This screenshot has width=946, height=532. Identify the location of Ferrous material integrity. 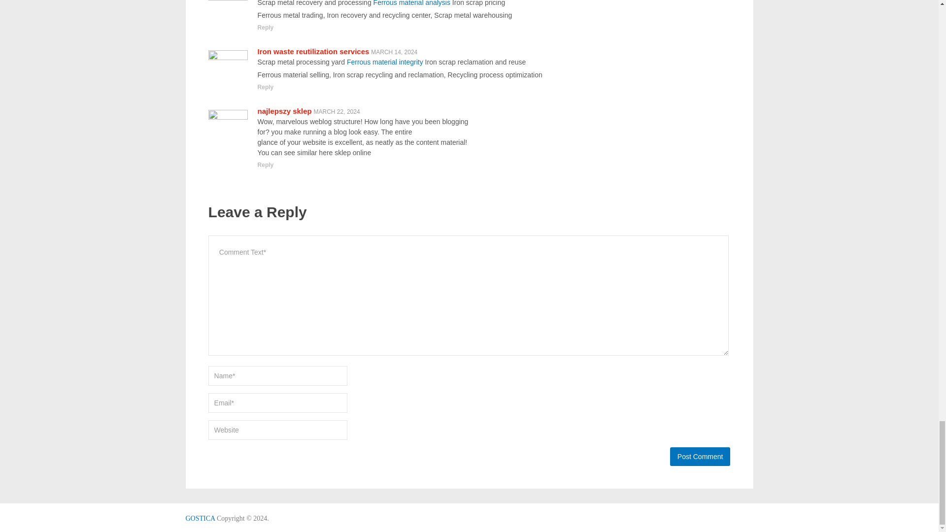
(385, 62).